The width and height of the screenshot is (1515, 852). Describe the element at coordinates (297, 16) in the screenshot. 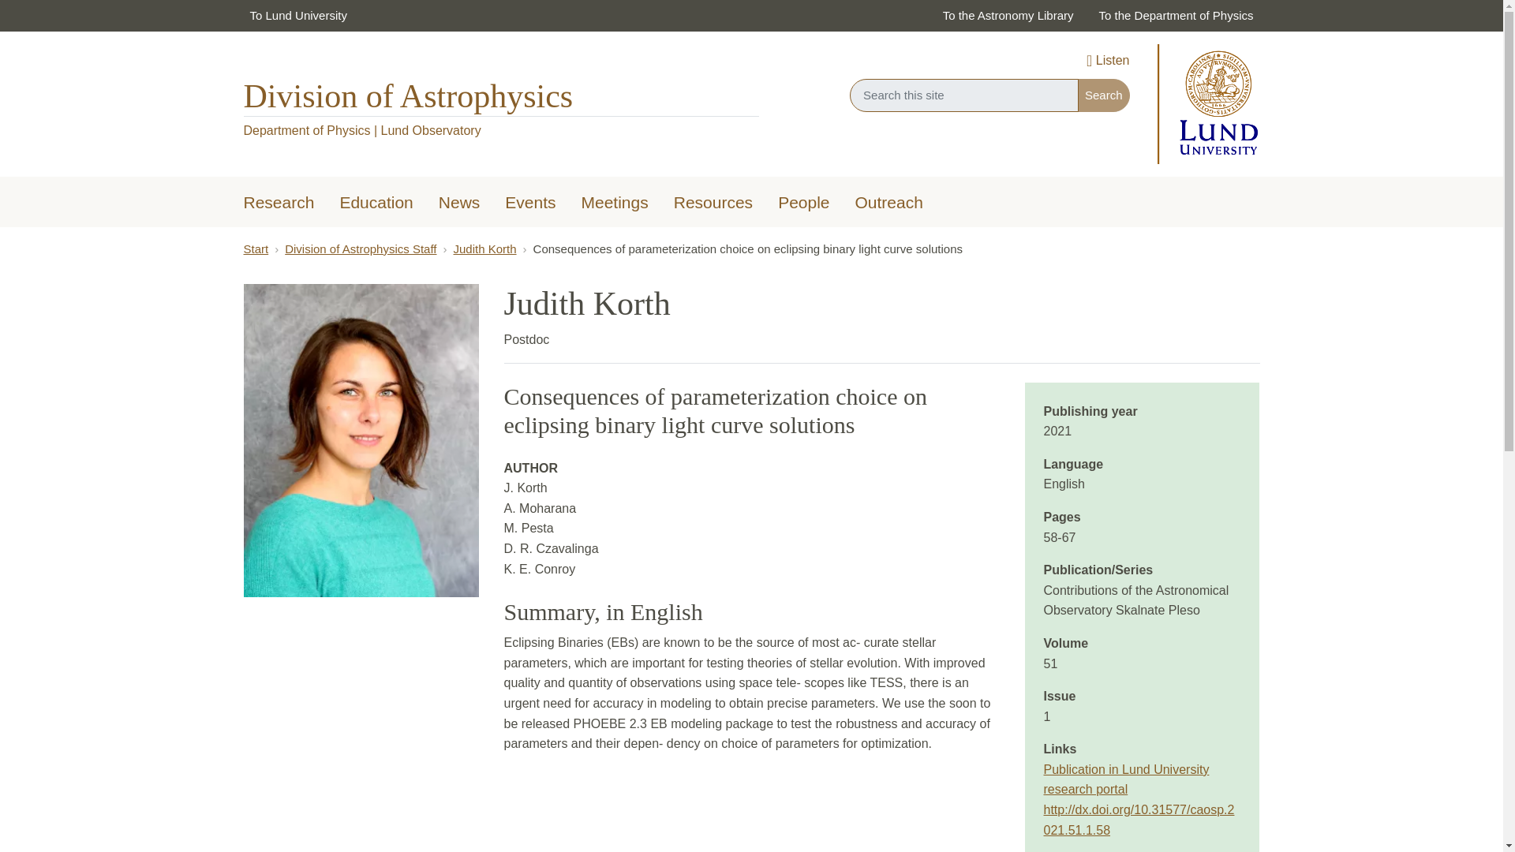

I see `To Lund University` at that location.